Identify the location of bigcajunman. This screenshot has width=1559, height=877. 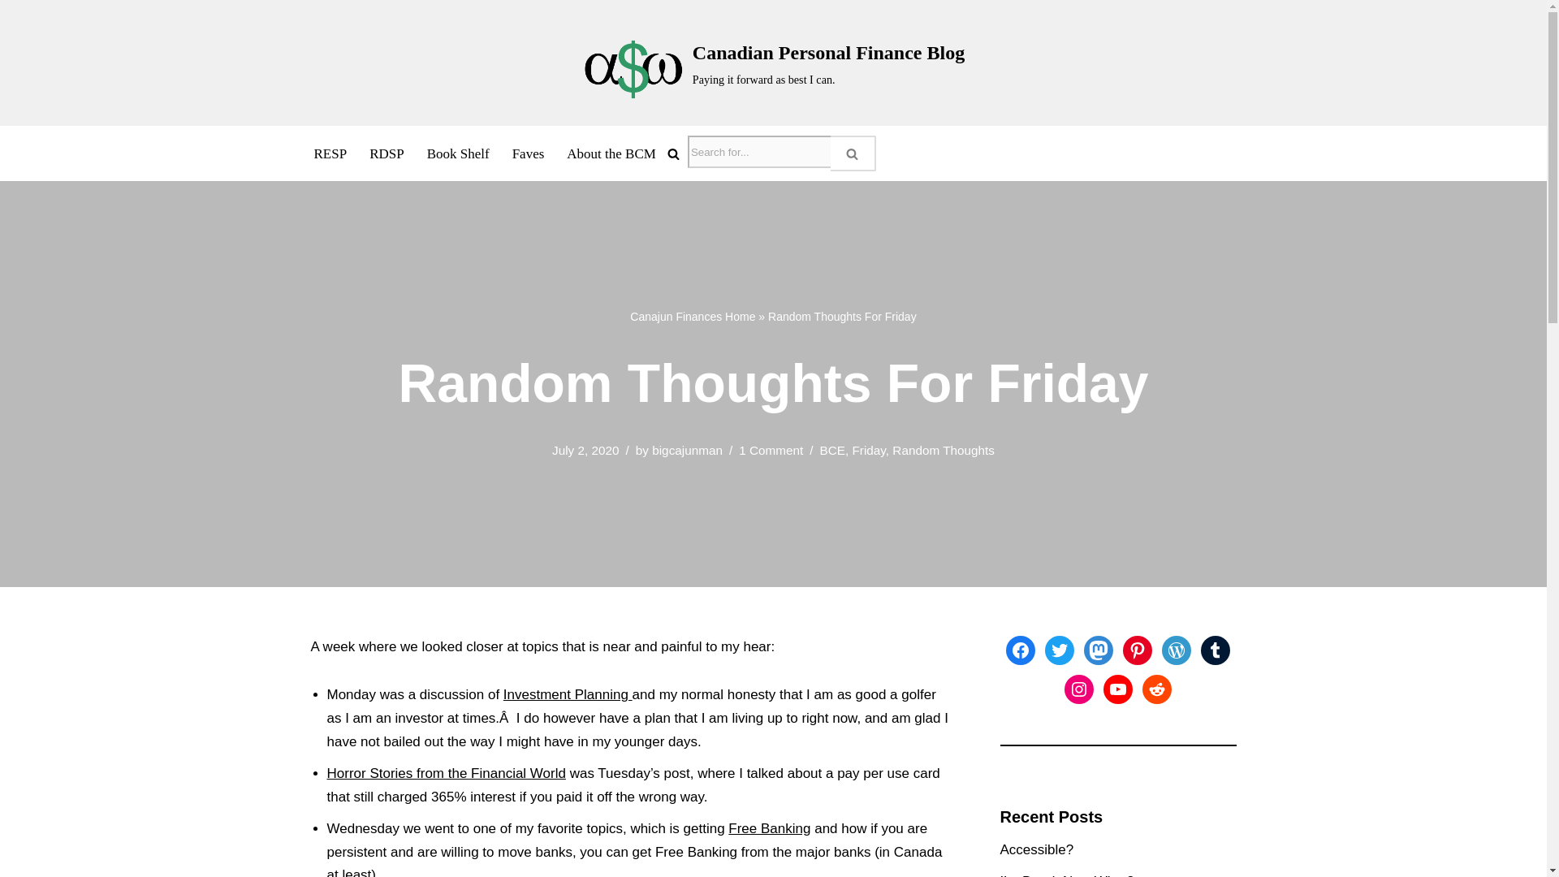
(687, 450).